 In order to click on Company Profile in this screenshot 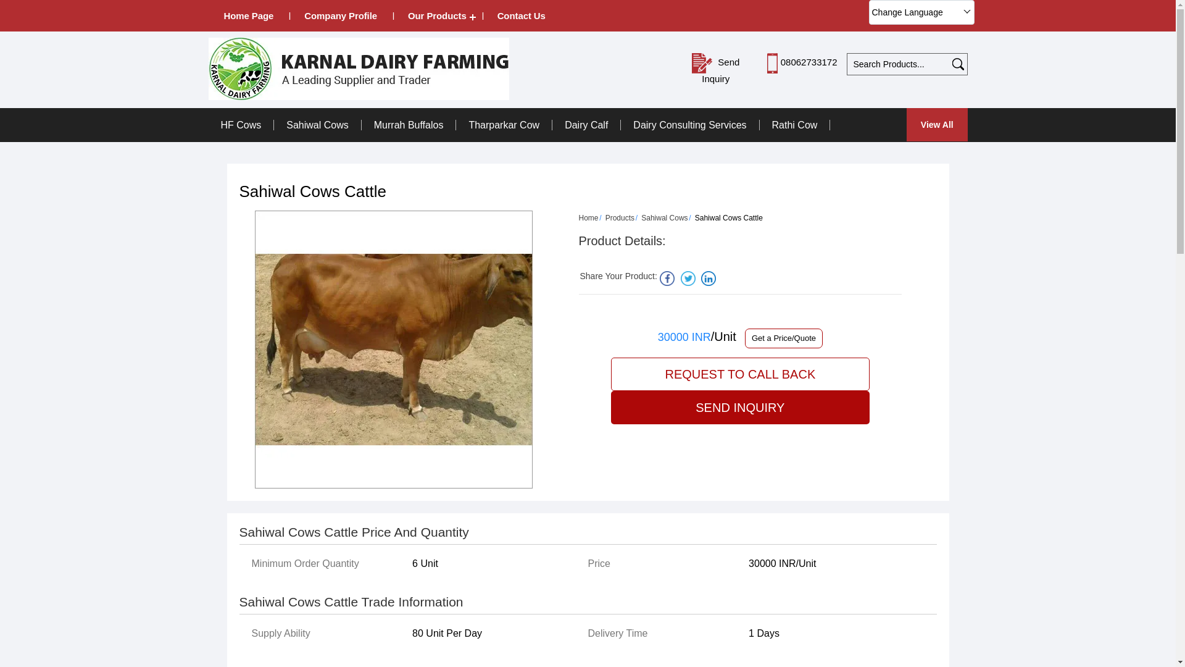, I will do `click(341, 15)`.